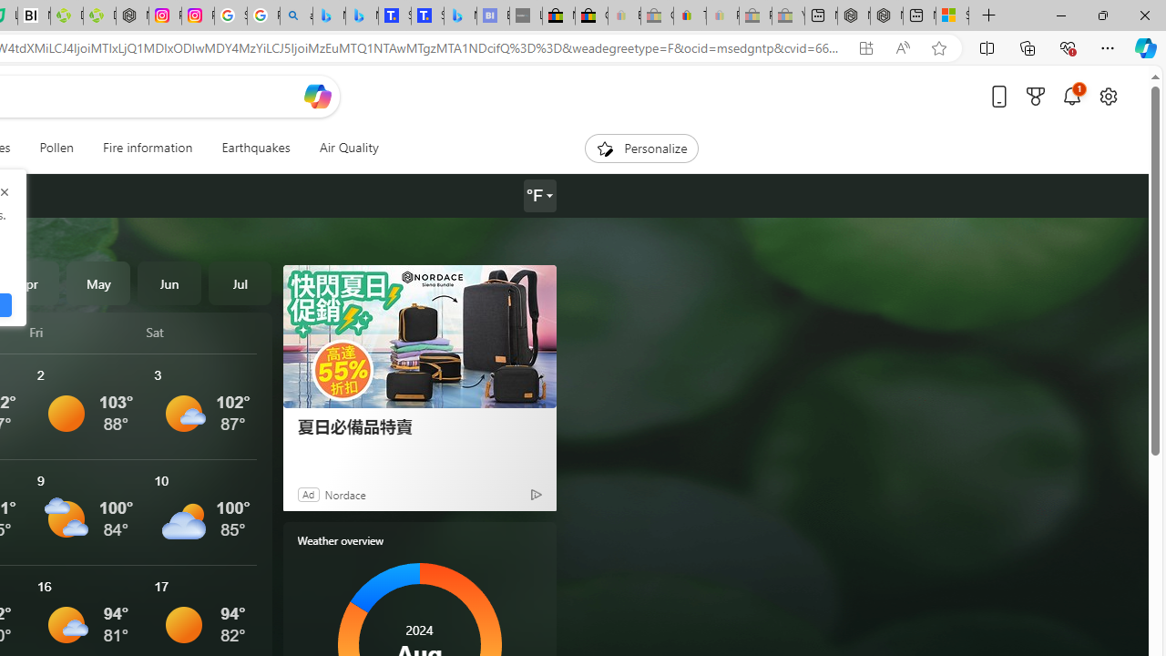  Describe the element at coordinates (169, 282) in the screenshot. I see `Jun` at that location.